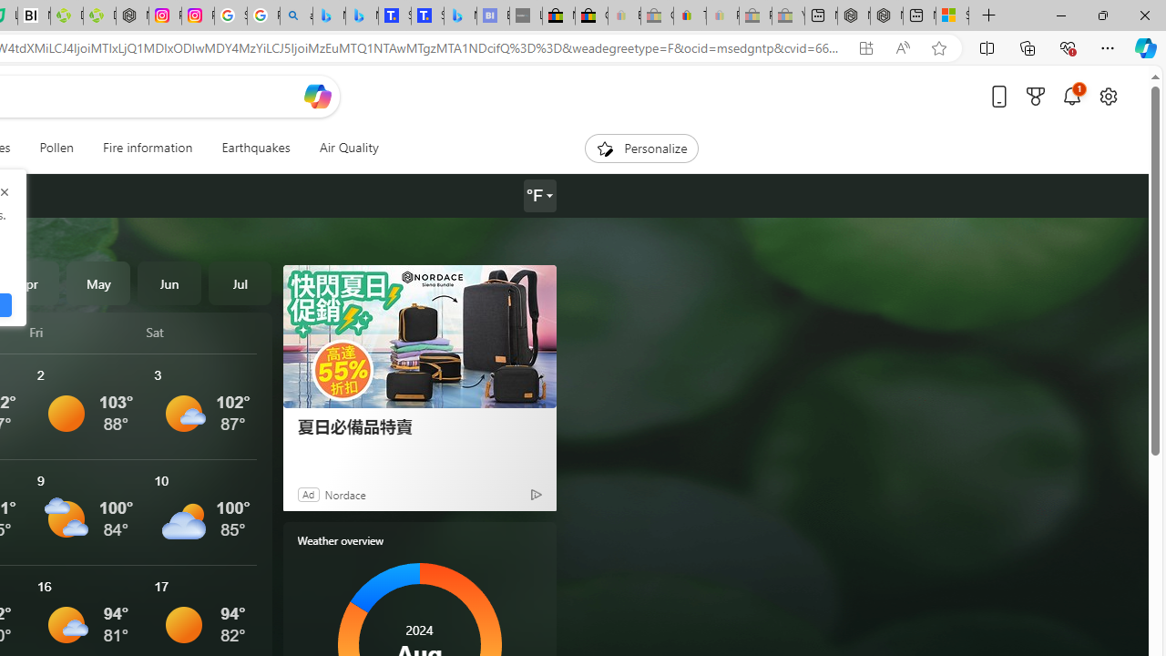  Describe the element at coordinates (169, 282) in the screenshot. I see `Jun` at that location.